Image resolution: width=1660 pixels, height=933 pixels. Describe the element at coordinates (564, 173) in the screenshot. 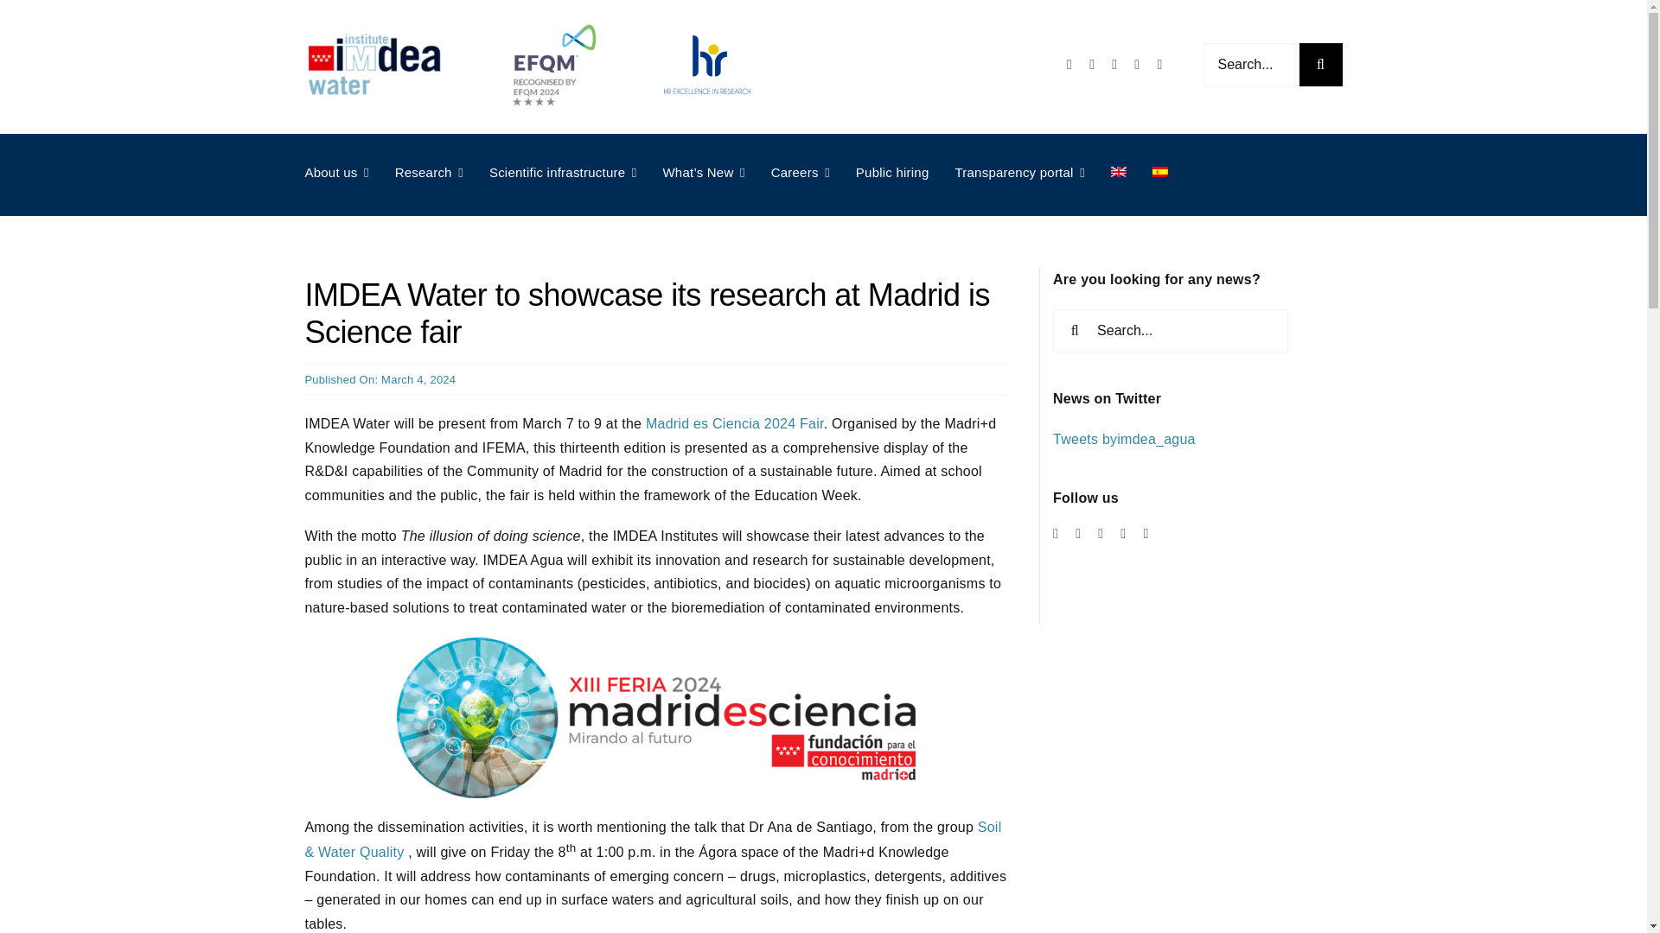

I see `Scientific infrastructure` at that location.